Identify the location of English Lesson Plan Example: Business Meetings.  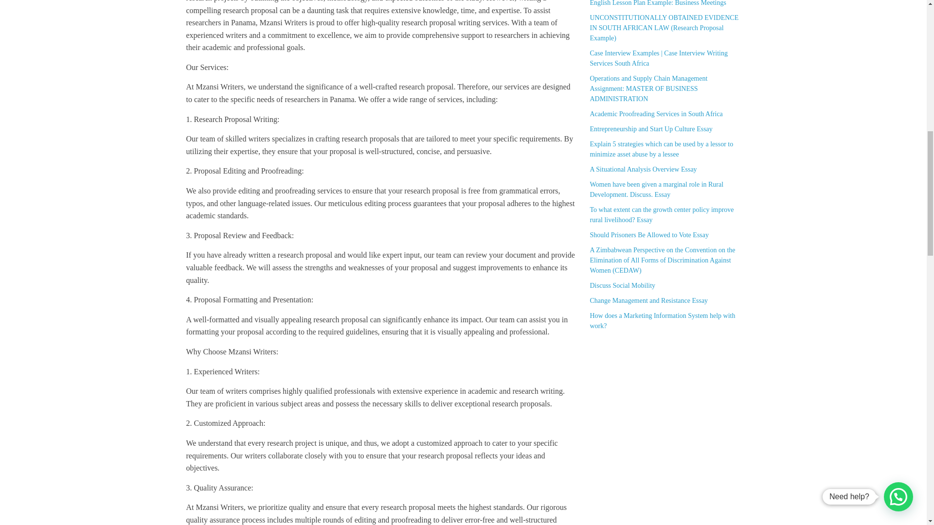
(657, 3).